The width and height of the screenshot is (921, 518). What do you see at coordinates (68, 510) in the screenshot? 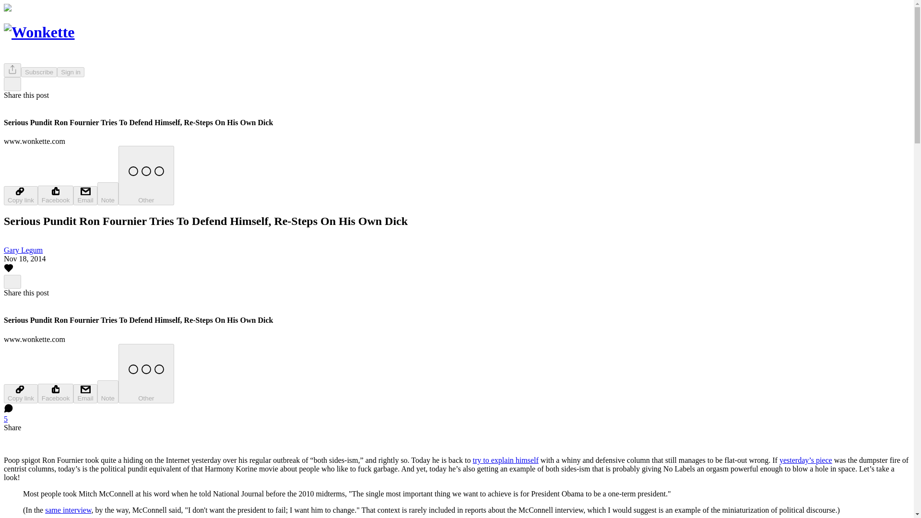
I see `same interview` at bounding box center [68, 510].